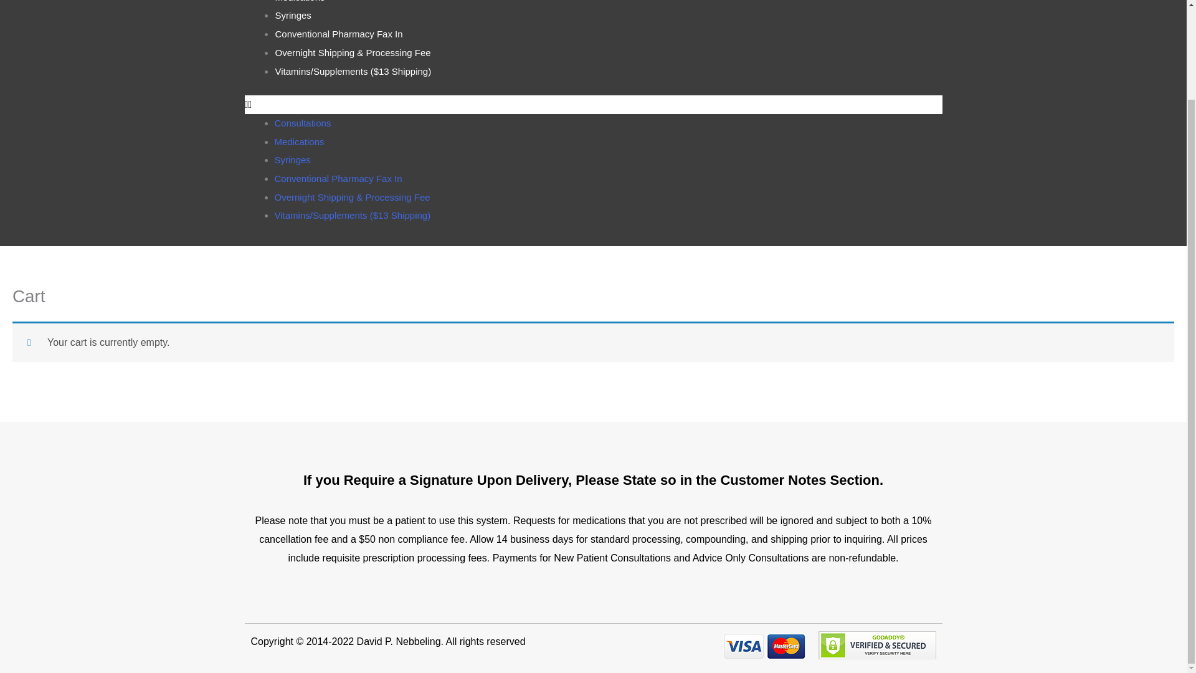  Describe the element at coordinates (299, 142) in the screenshot. I see `Medications` at that location.